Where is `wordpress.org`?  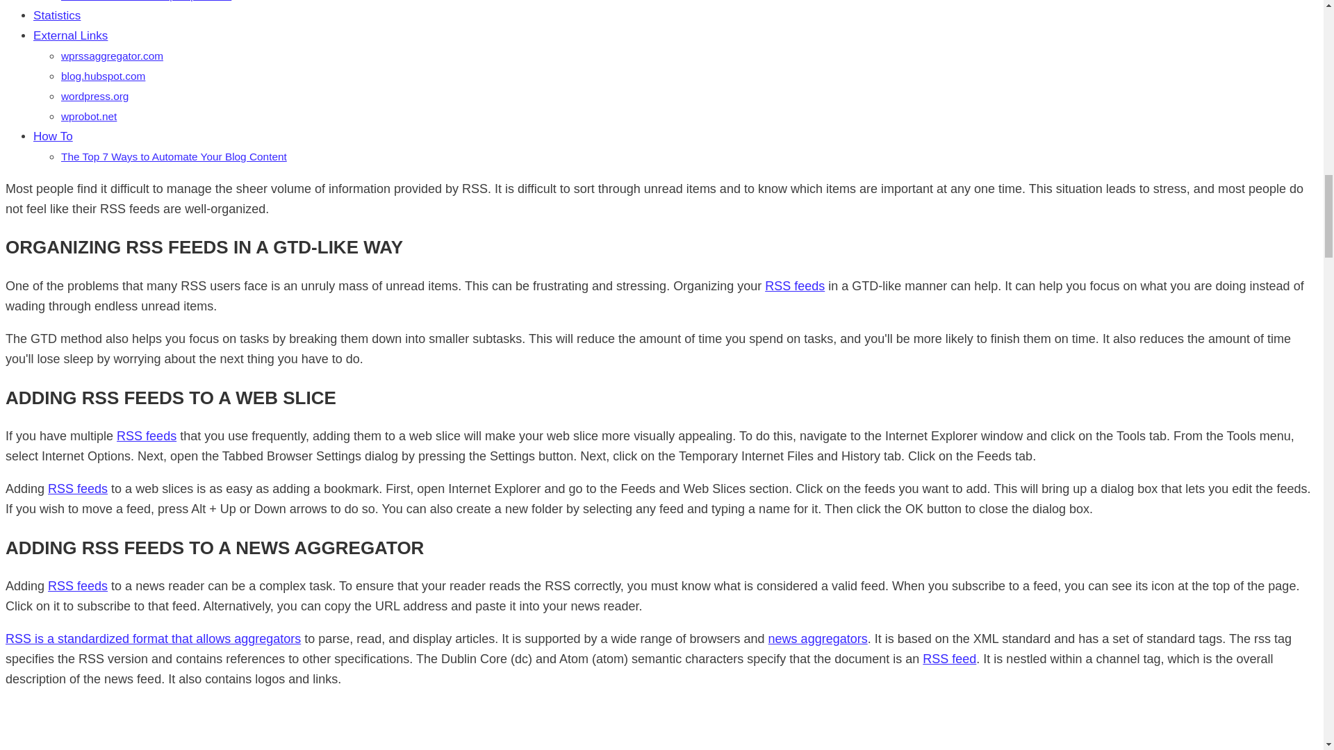
wordpress.org is located at coordinates (153, 639).